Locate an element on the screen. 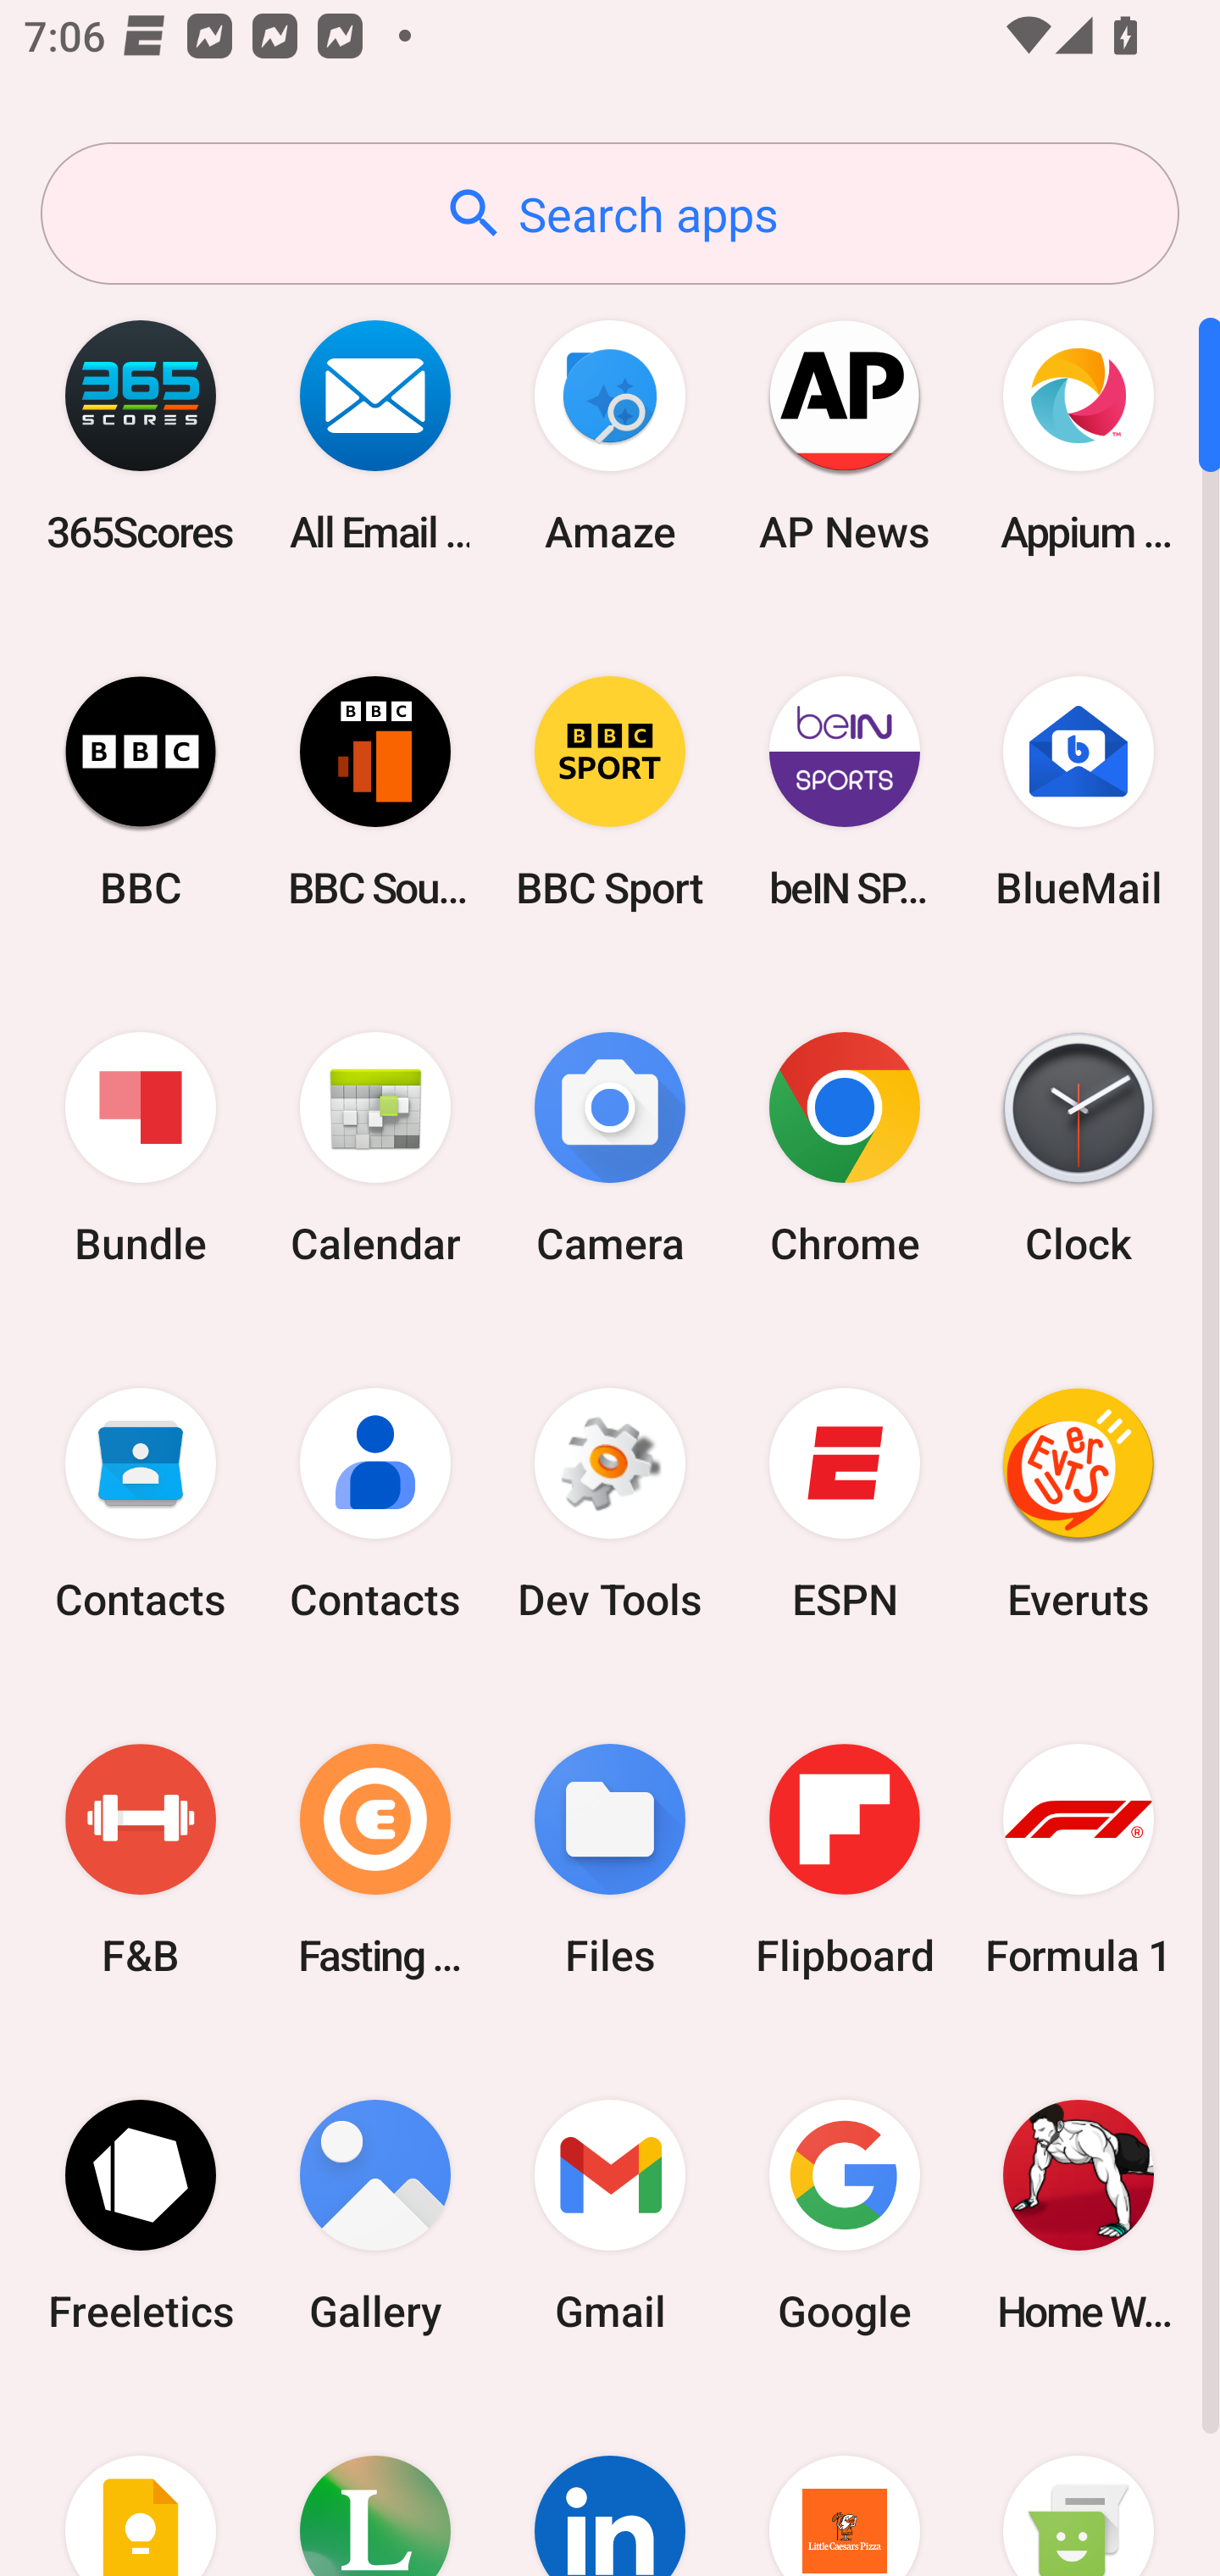 The width and height of the screenshot is (1220, 2576). beIN SPORTS is located at coordinates (844, 791).